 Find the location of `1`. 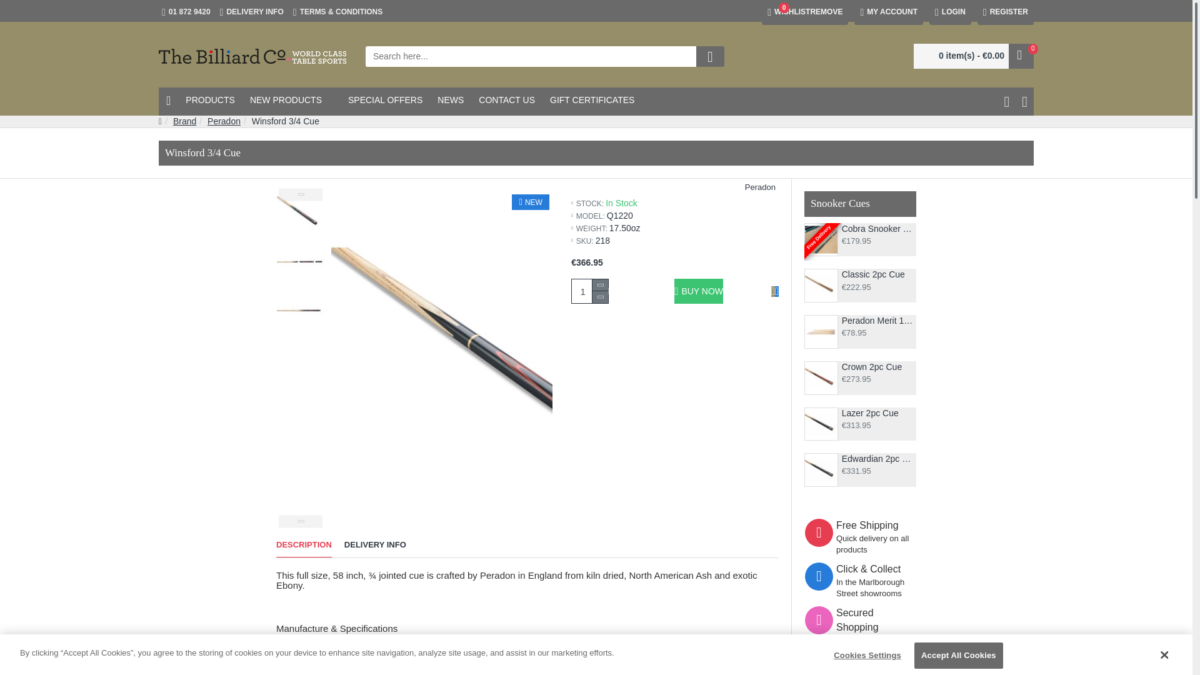

1 is located at coordinates (590, 291).